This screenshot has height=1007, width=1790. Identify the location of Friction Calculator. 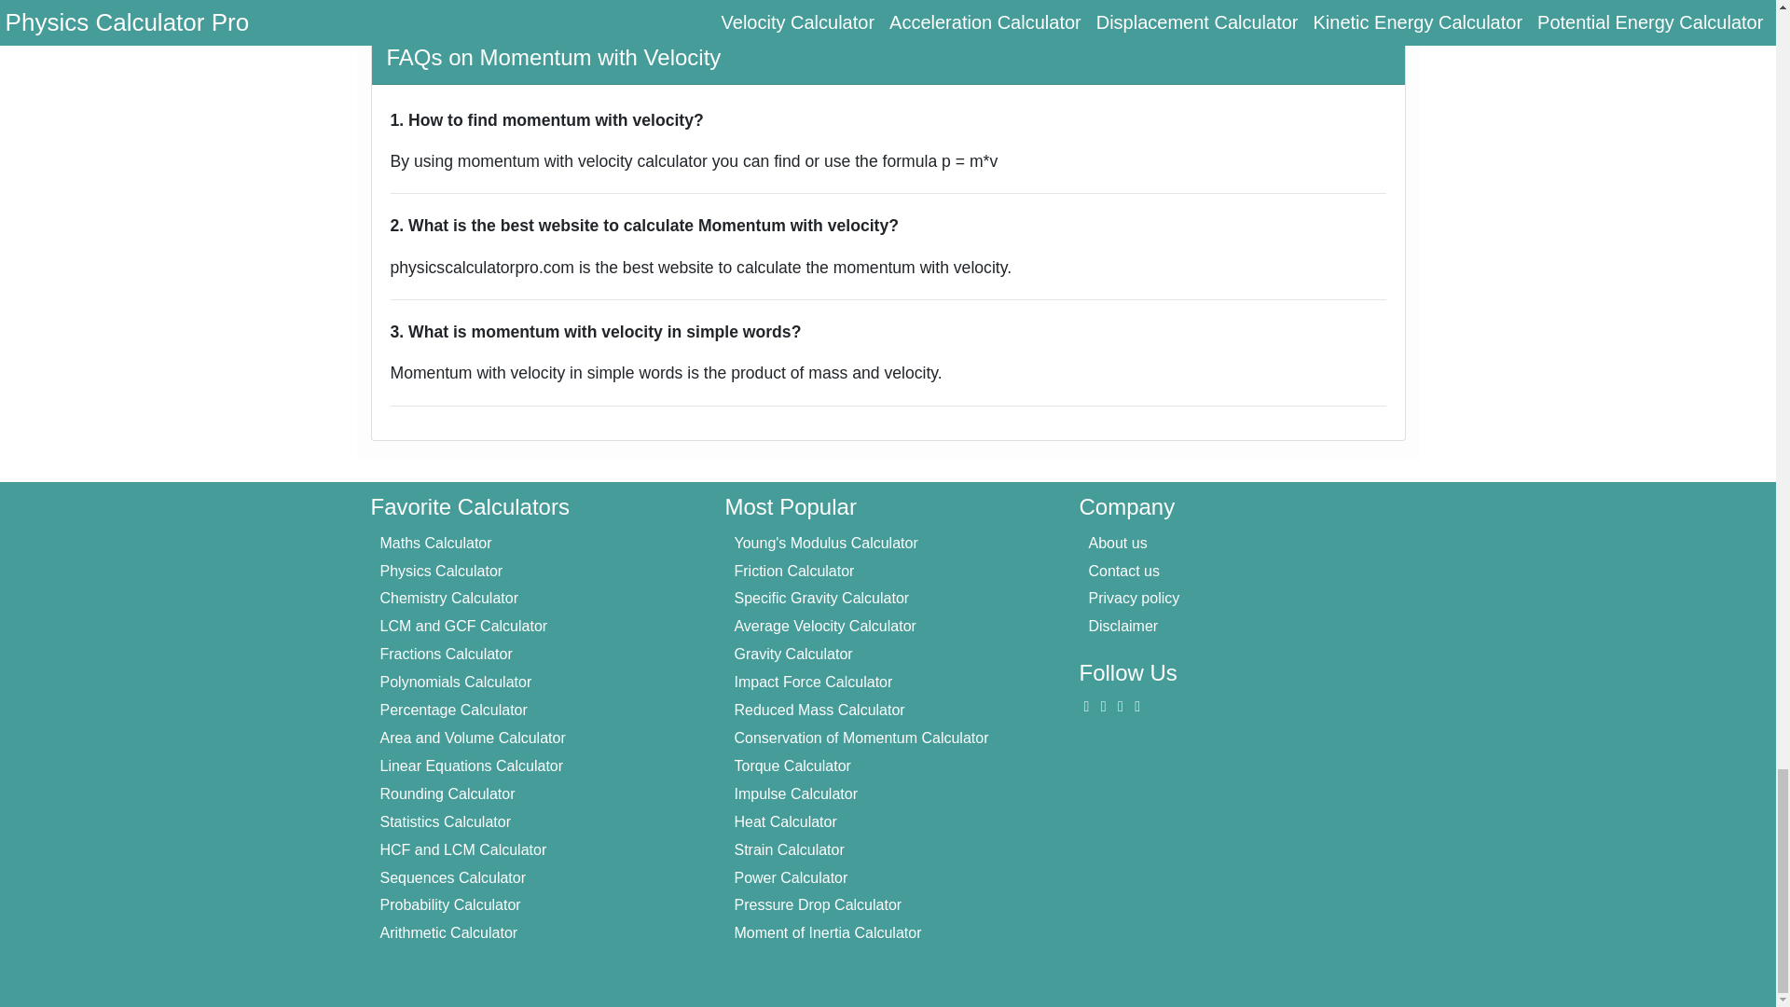
(793, 571).